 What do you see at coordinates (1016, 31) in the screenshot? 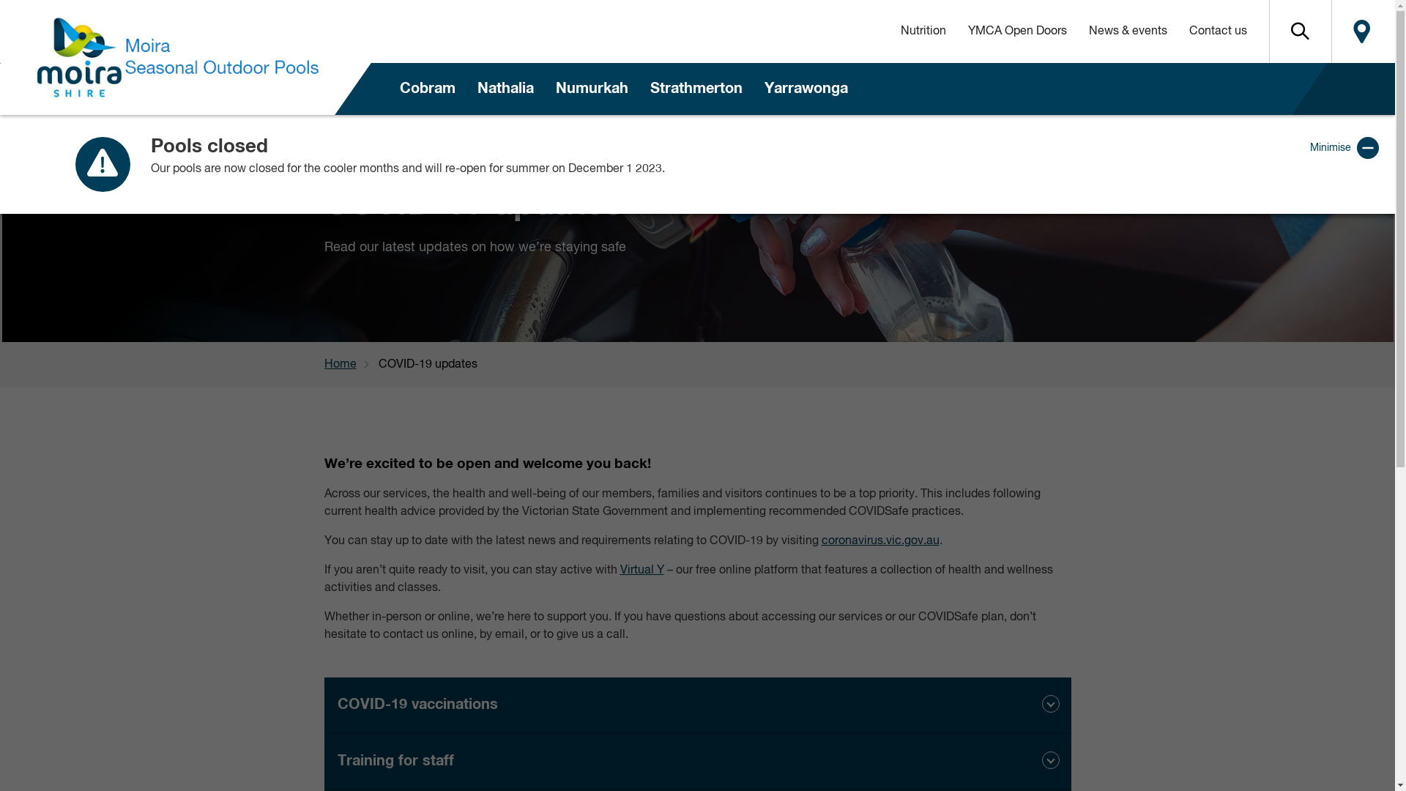
I see `YMCA Open Doors` at bounding box center [1016, 31].